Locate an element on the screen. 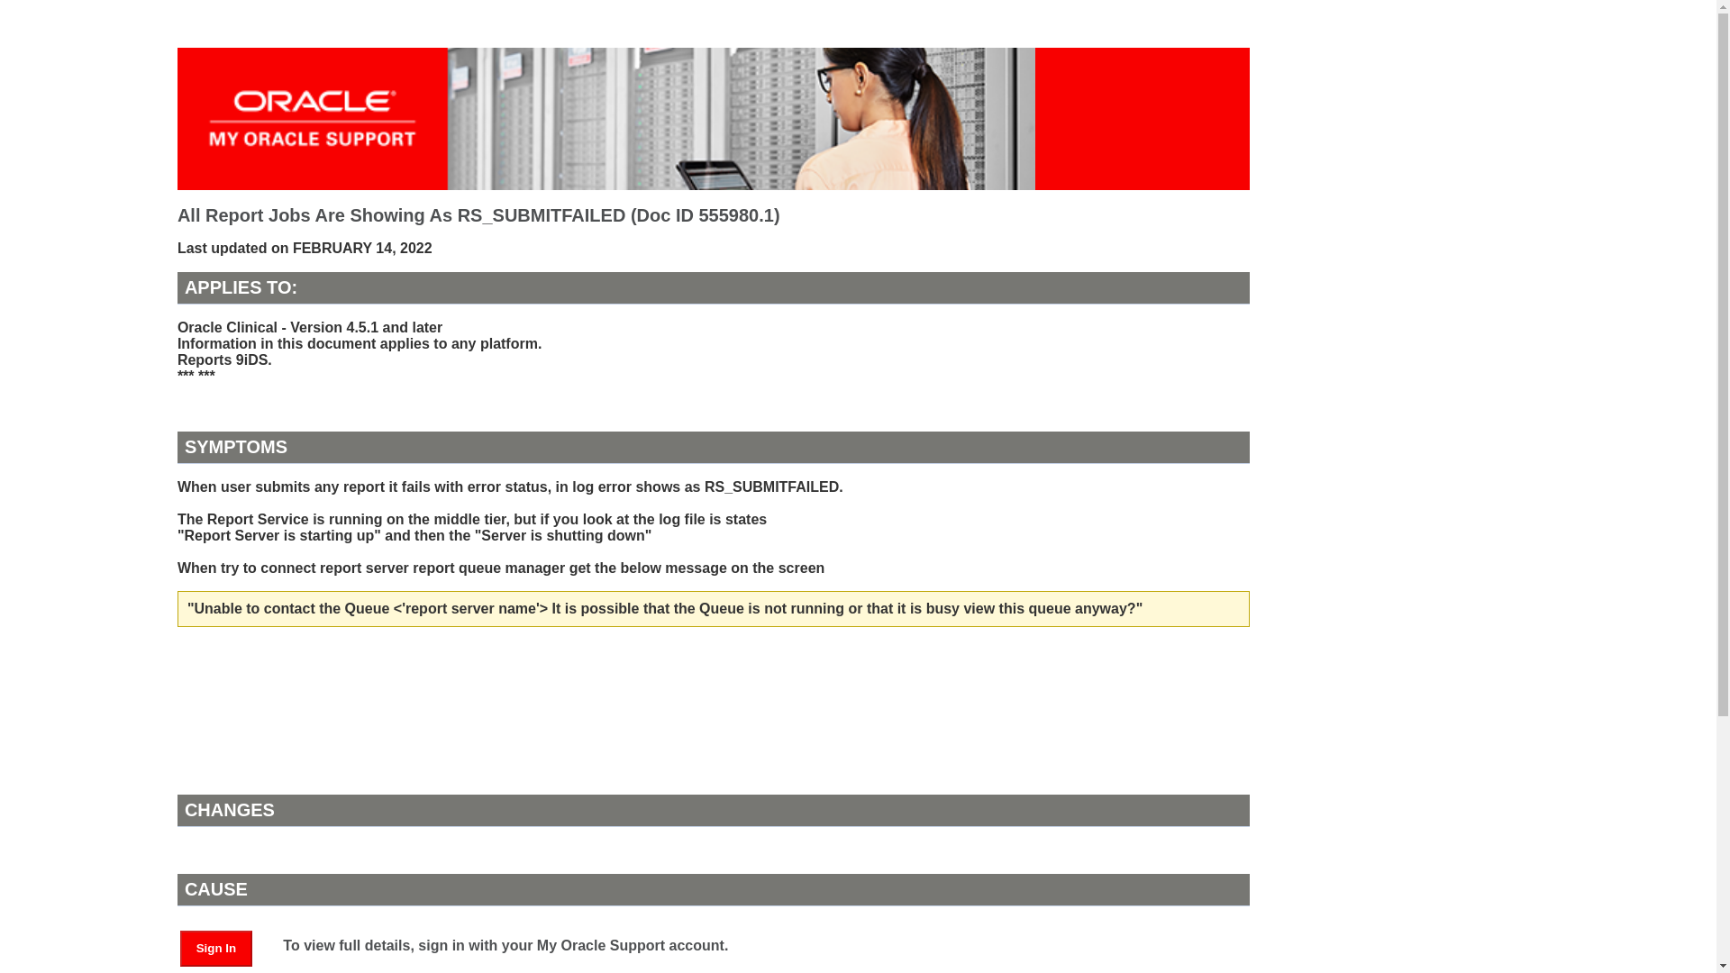  Sign In is located at coordinates (216, 948).